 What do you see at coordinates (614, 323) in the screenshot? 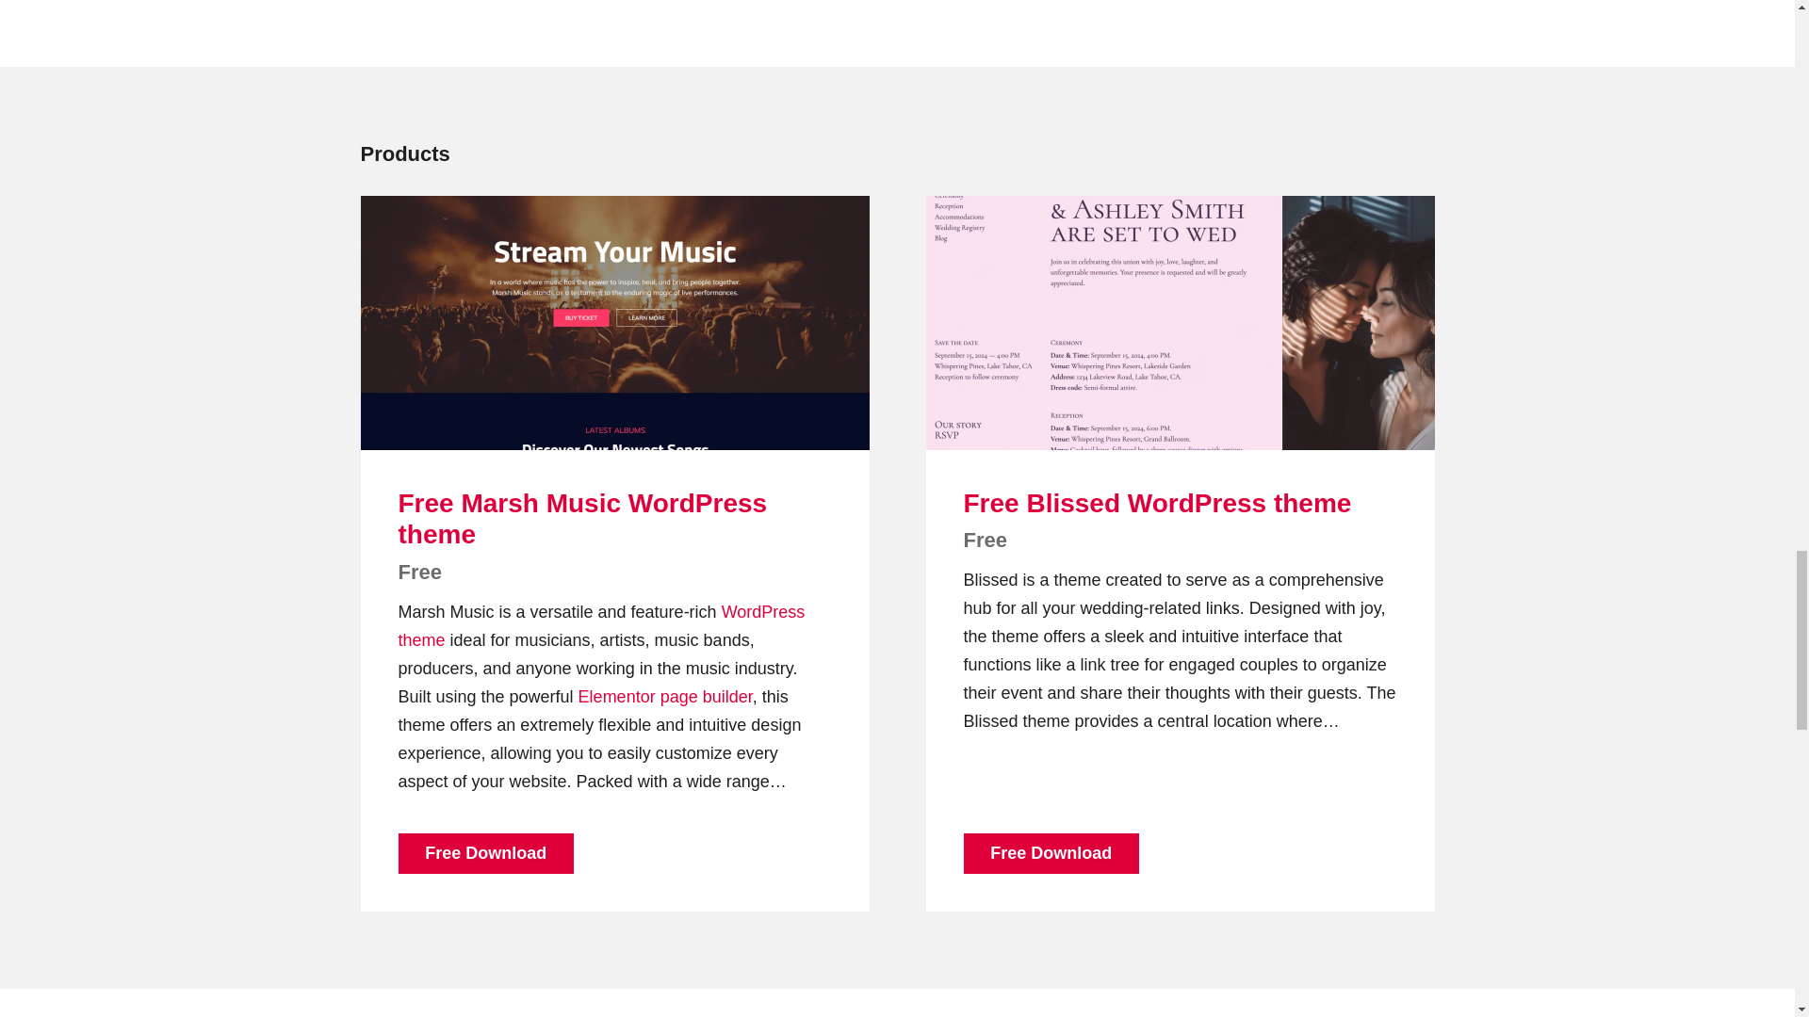
I see `Continue reading Free Marsh Music WordPress theme` at bounding box center [614, 323].